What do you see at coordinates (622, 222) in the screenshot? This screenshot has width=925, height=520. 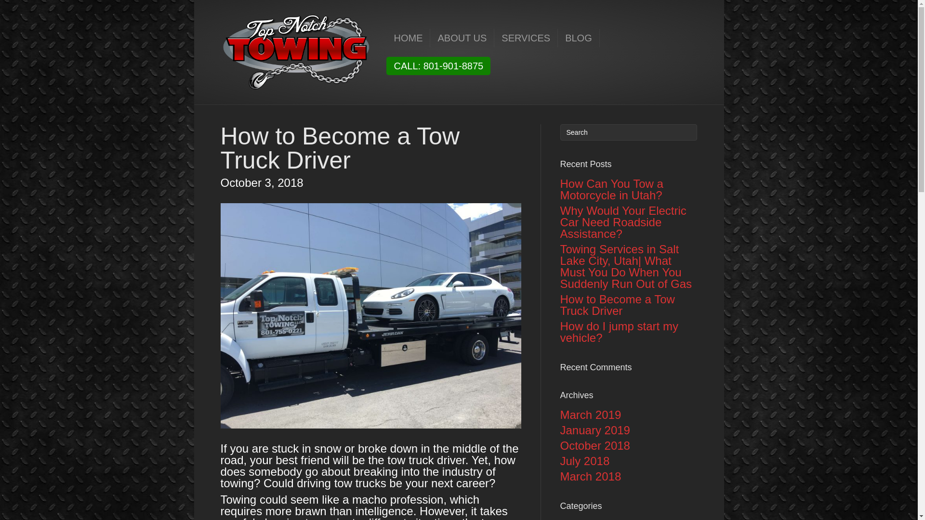 I see `Why Would Your Electric Car Need Roadside Assistance?` at bounding box center [622, 222].